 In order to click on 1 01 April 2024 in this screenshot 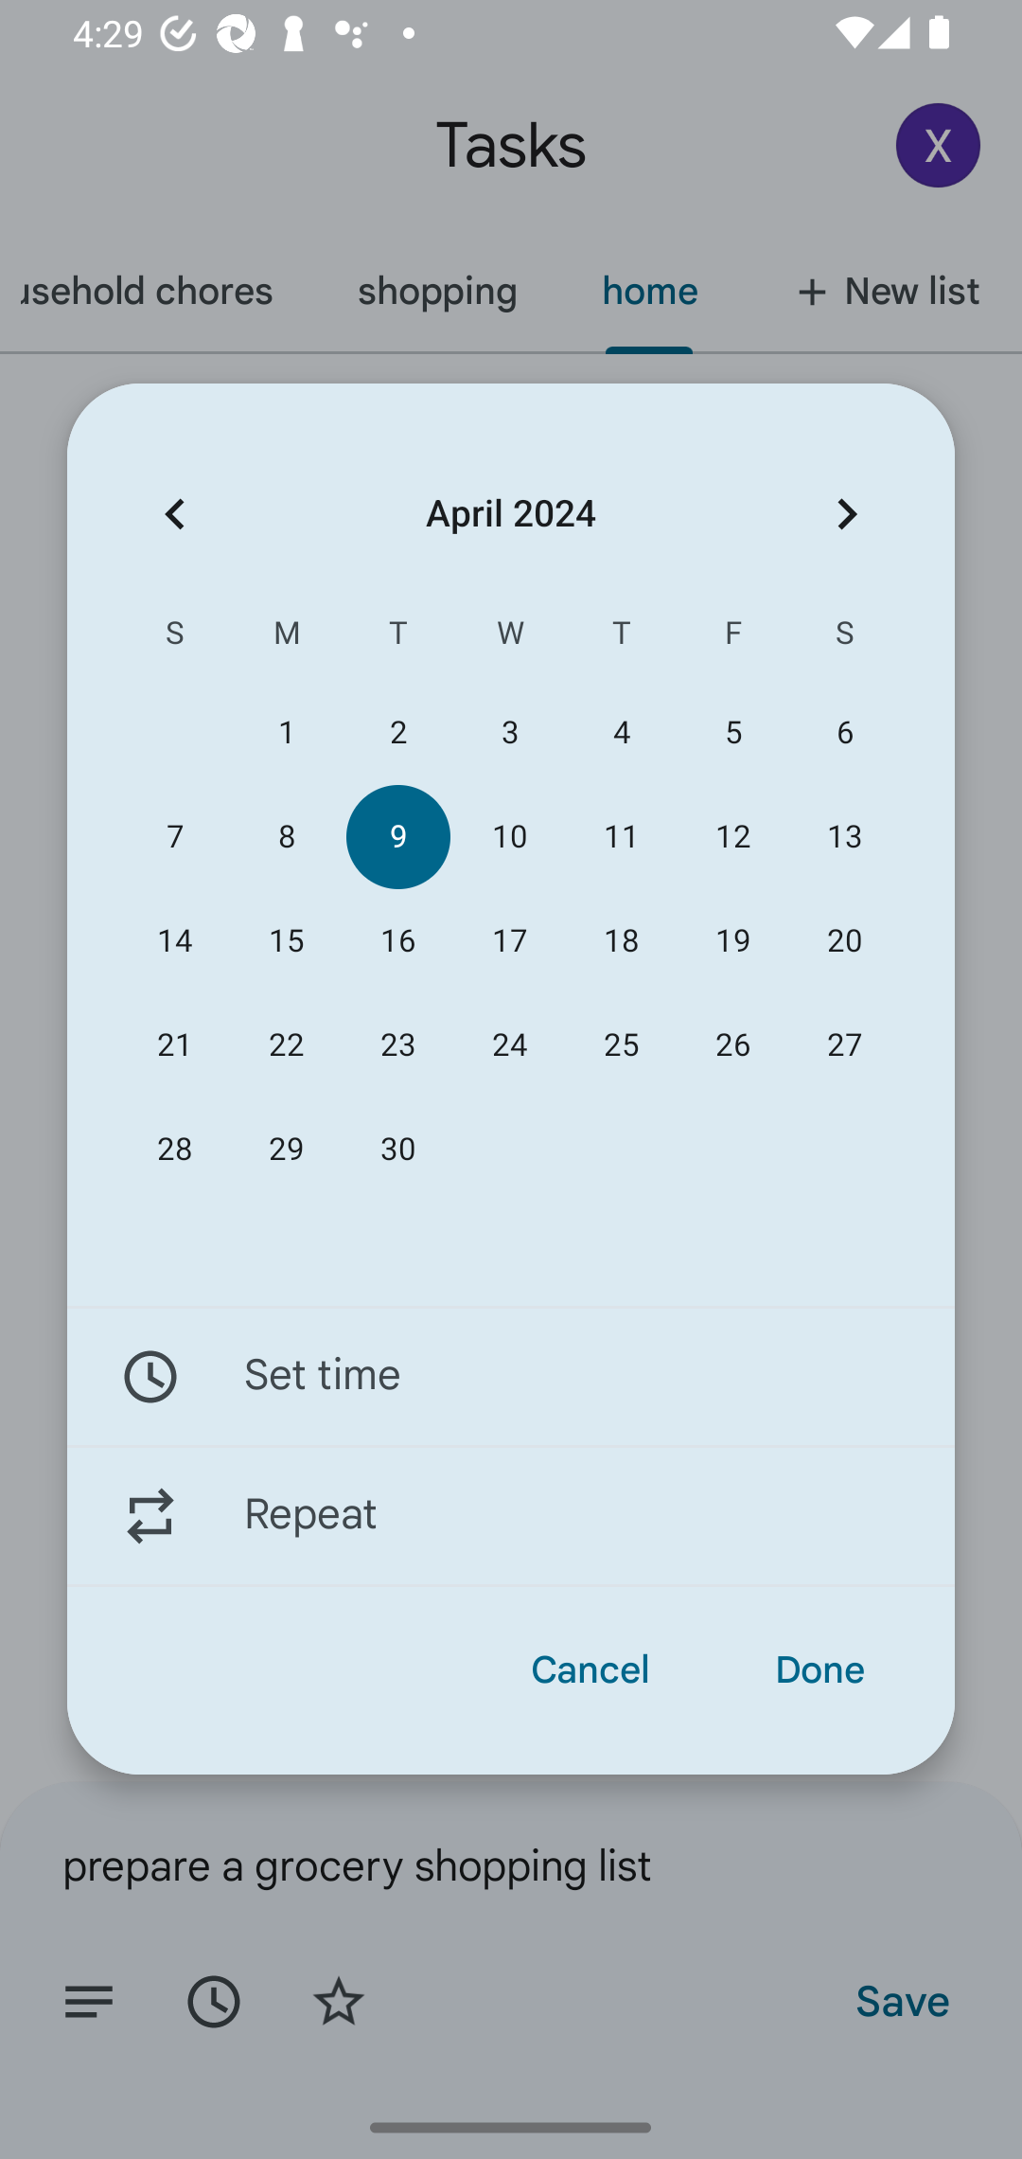, I will do `click(286, 733)`.